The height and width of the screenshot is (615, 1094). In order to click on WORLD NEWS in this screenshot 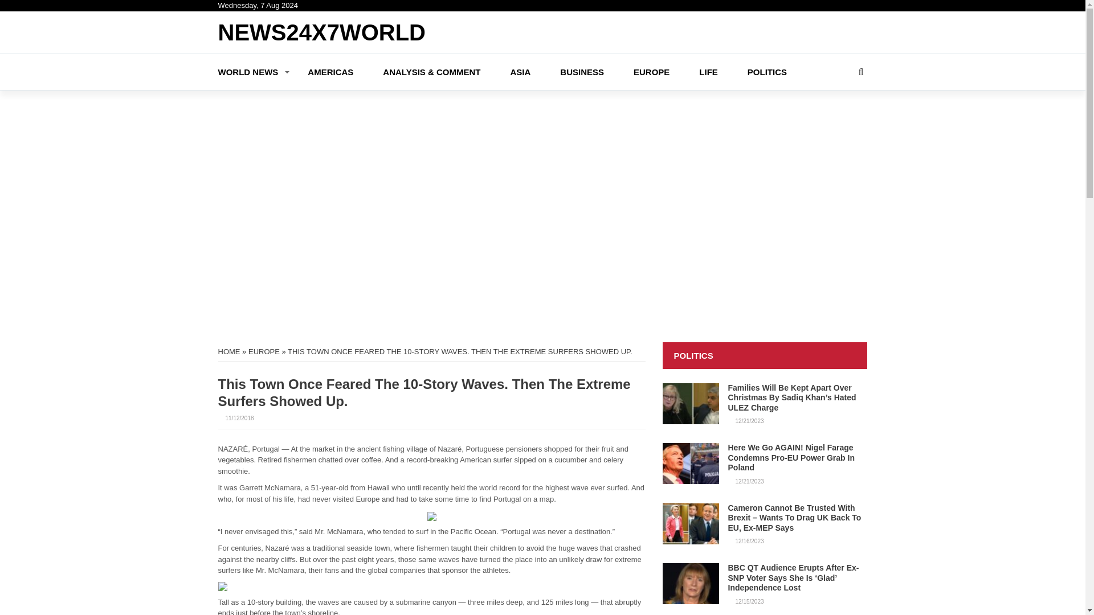, I will do `click(262, 71)`.